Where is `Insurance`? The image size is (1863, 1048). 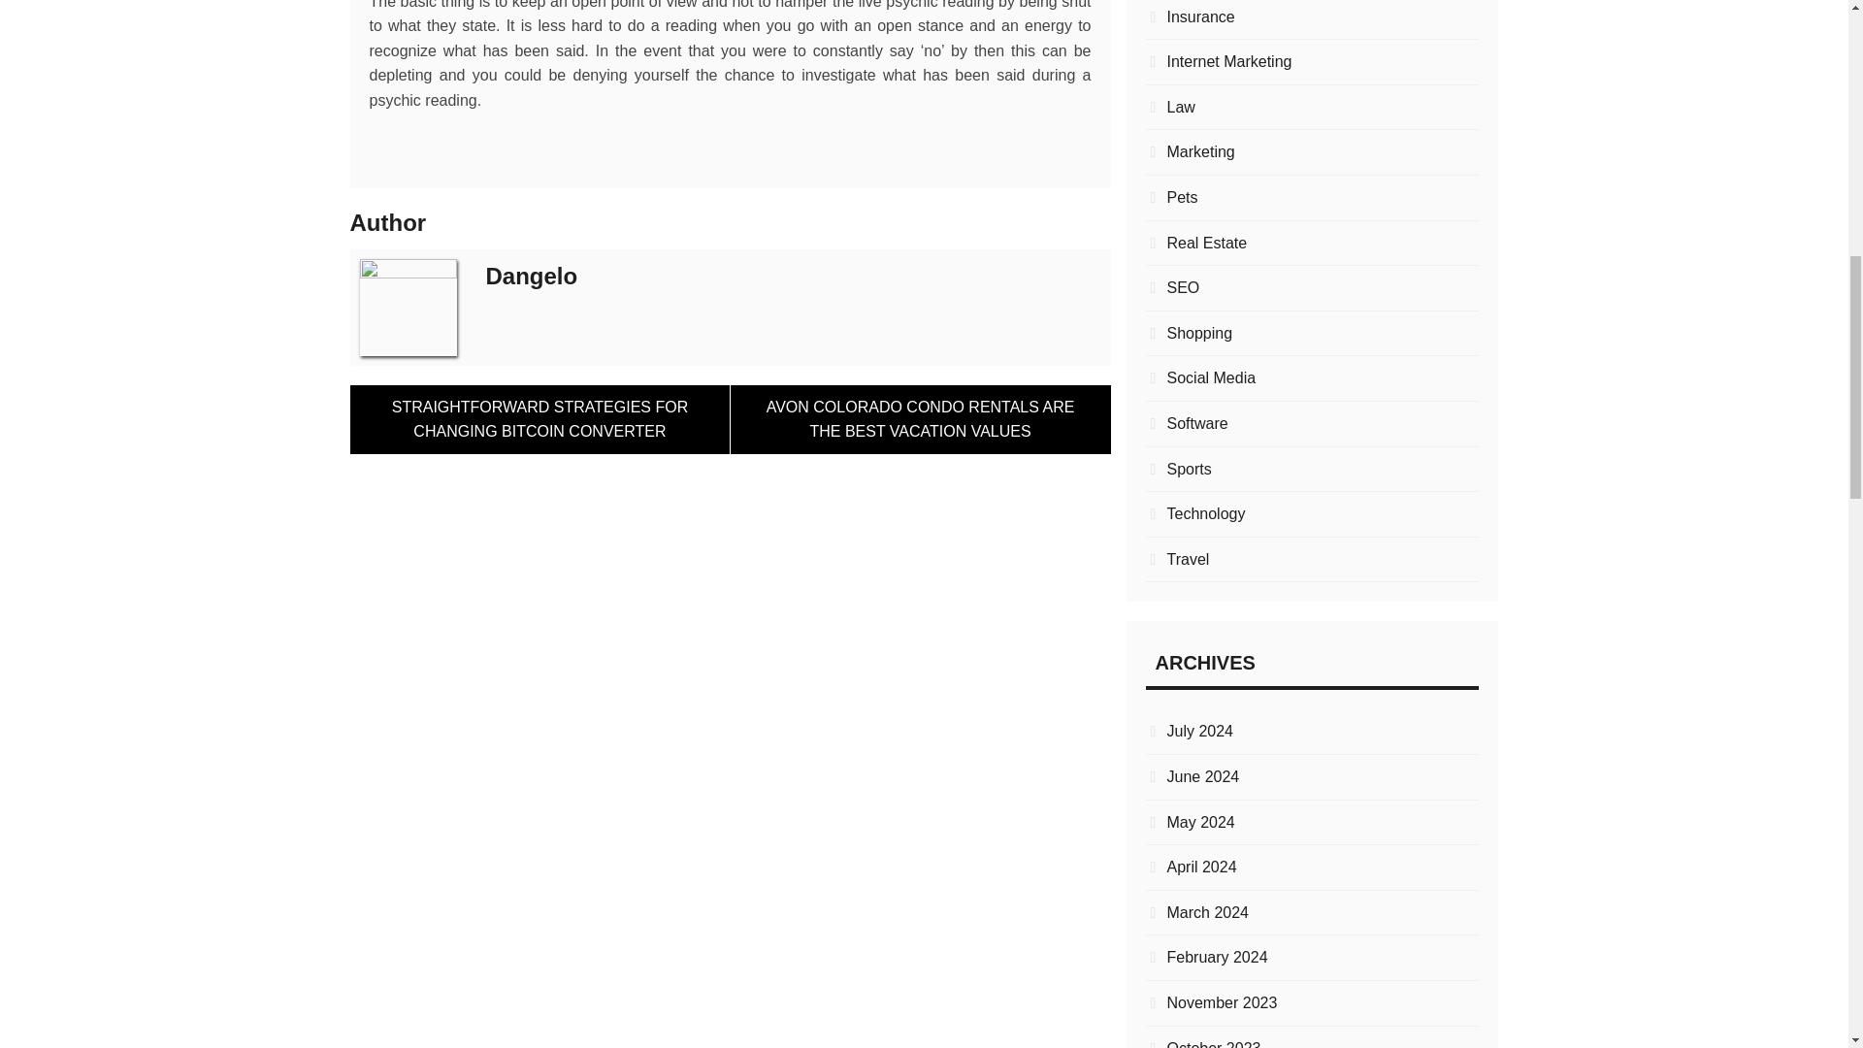 Insurance is located at coordinates (1312, 17).